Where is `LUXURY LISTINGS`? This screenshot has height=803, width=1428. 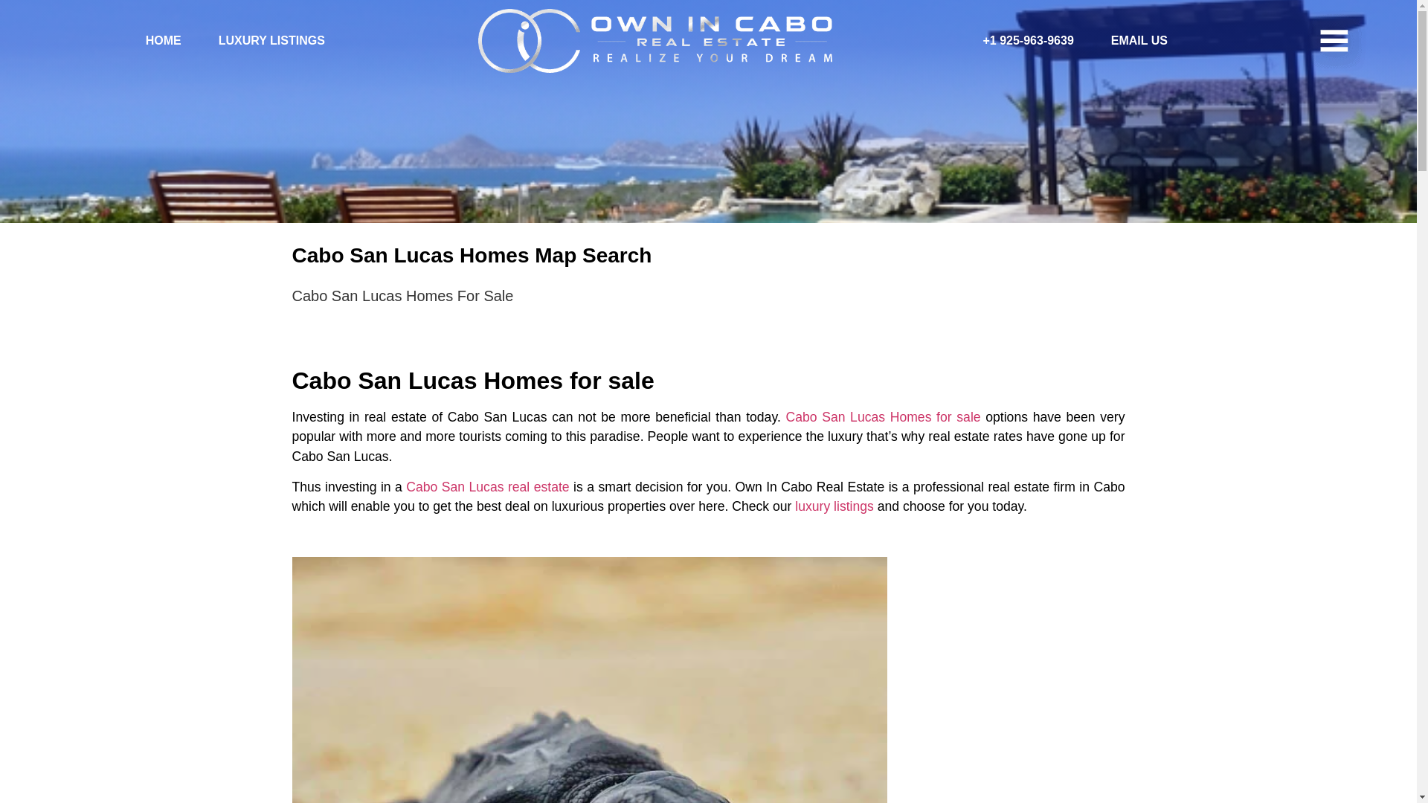 LUXURY LISTINGS is located at coordinates (262, 41).